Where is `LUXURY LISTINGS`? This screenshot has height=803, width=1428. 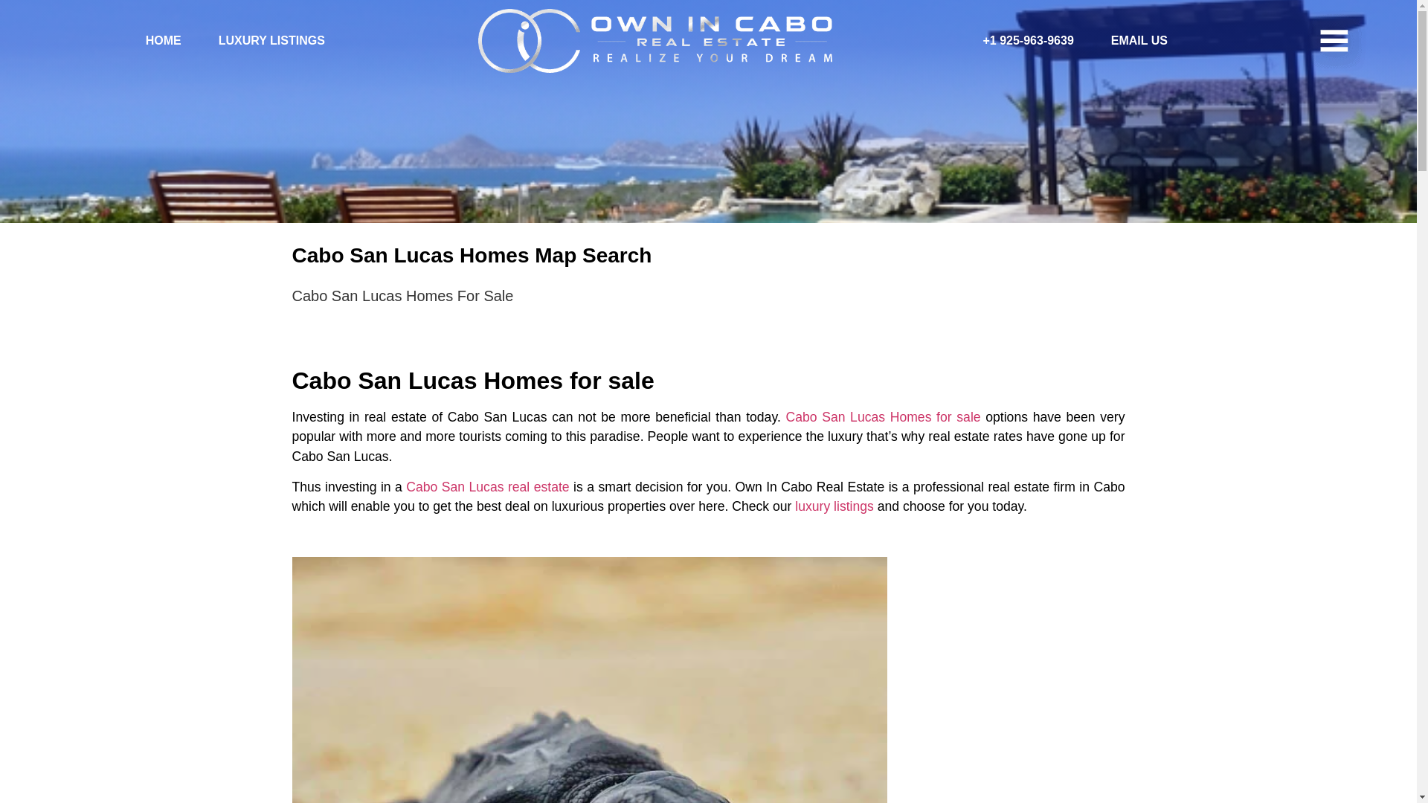 LUXURY LISTINGS is located at coordinates (262, 41).